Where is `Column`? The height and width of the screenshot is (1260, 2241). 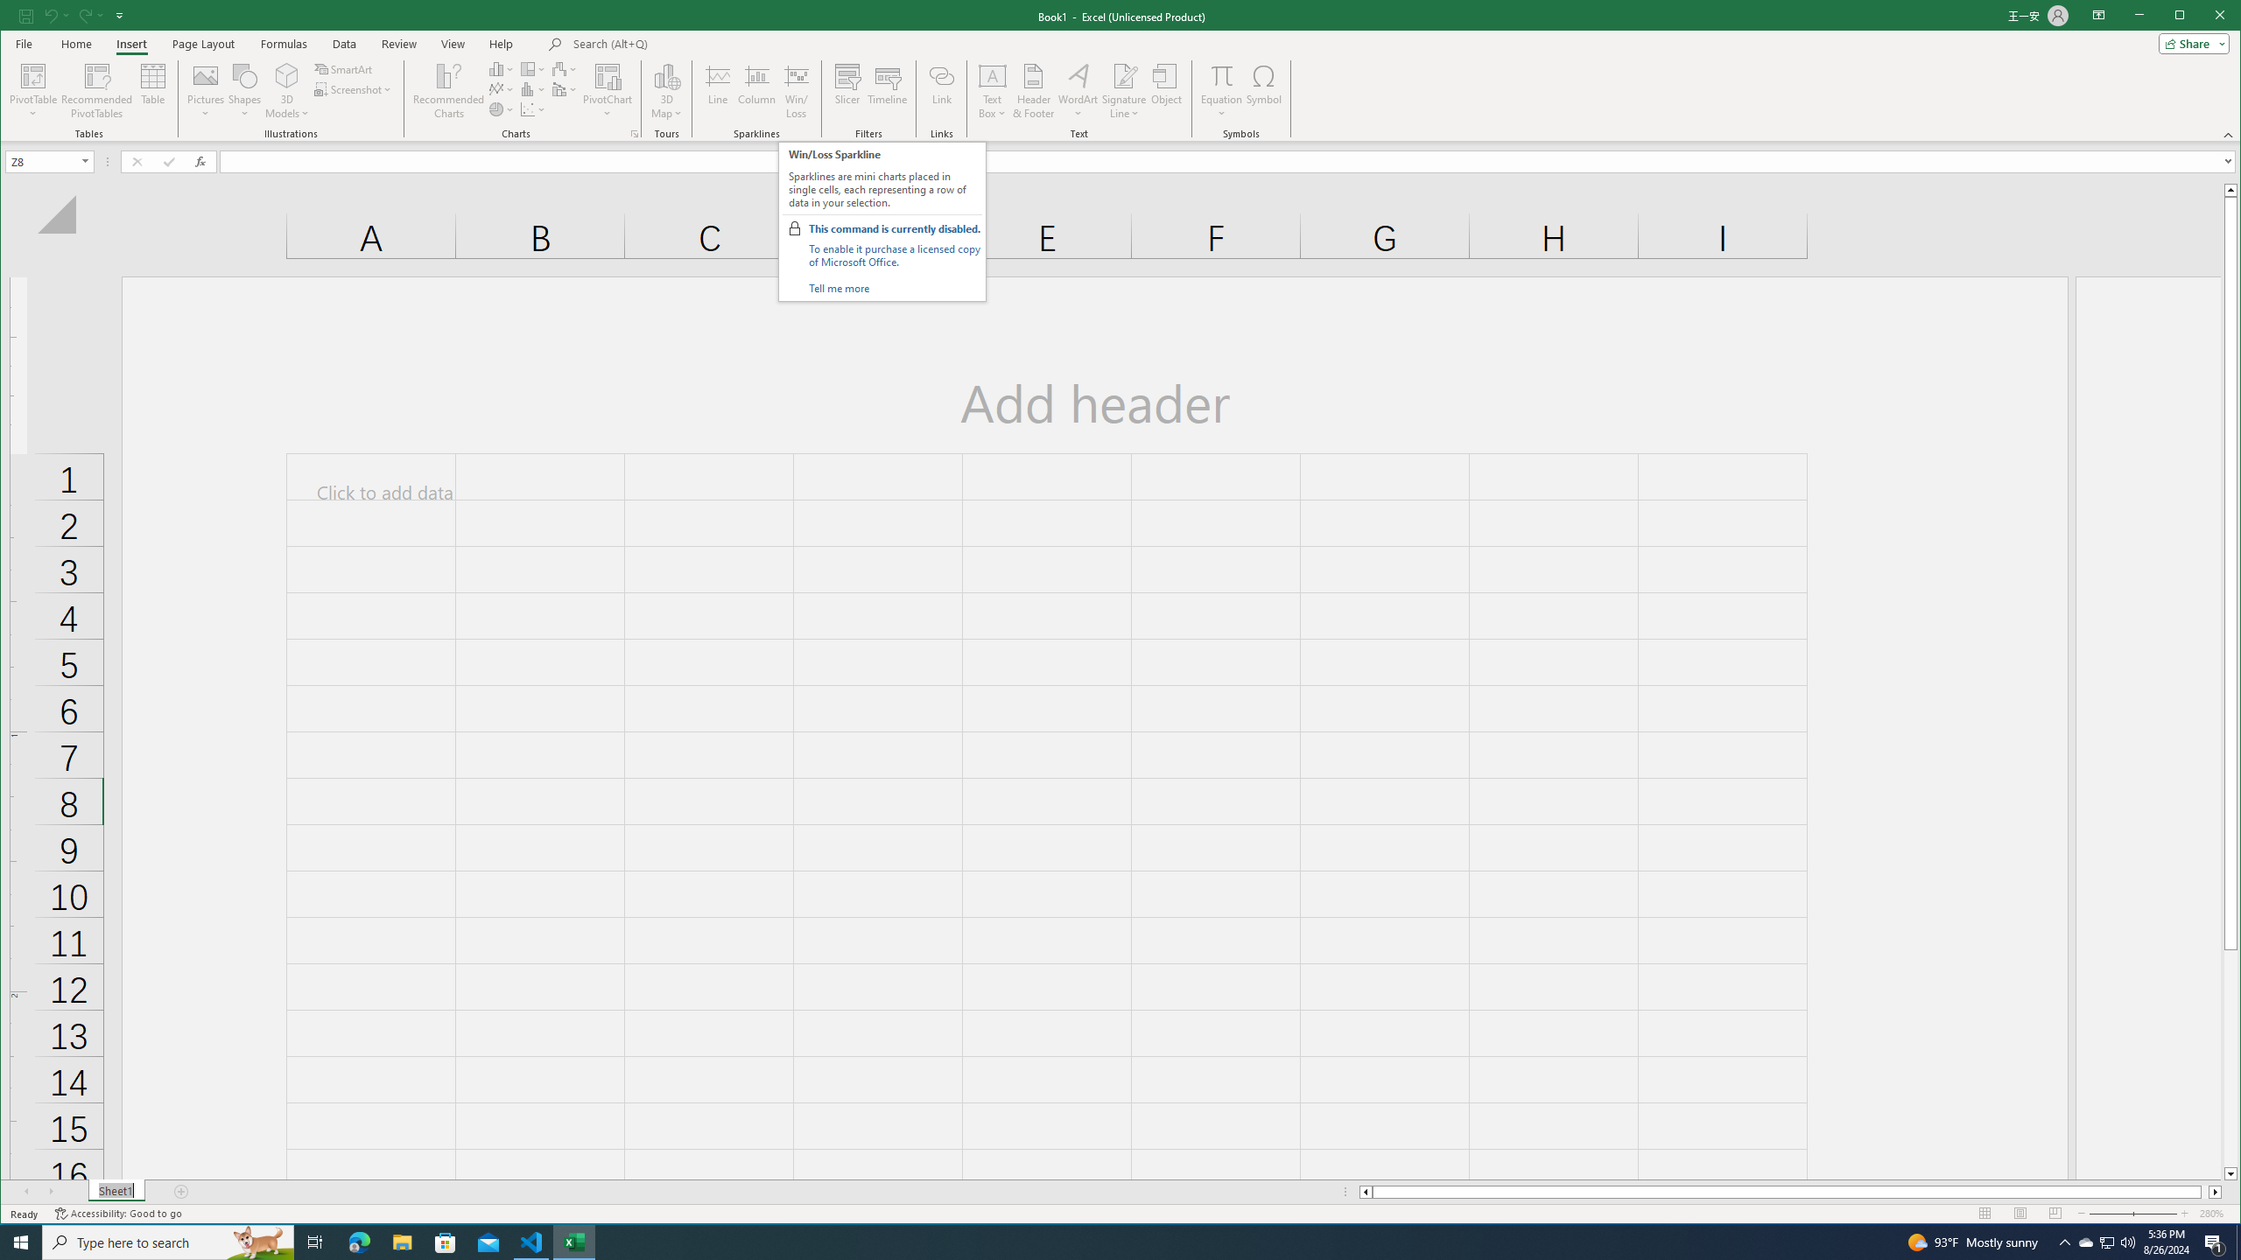 Column is located at coordinates (757, 91).